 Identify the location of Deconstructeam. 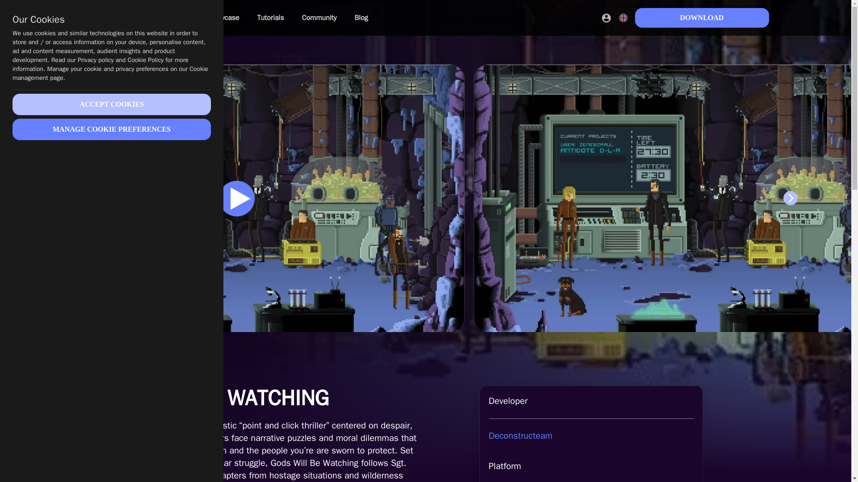
(591, 436).